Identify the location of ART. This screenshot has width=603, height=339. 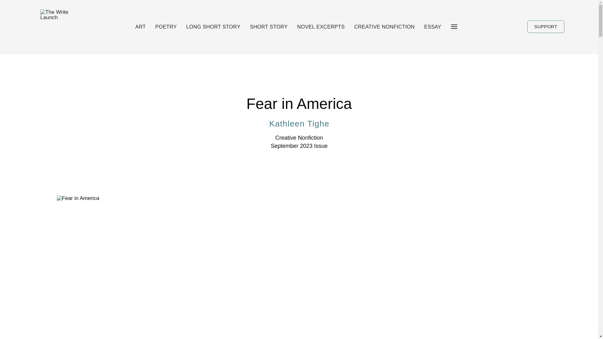
(140, 27).